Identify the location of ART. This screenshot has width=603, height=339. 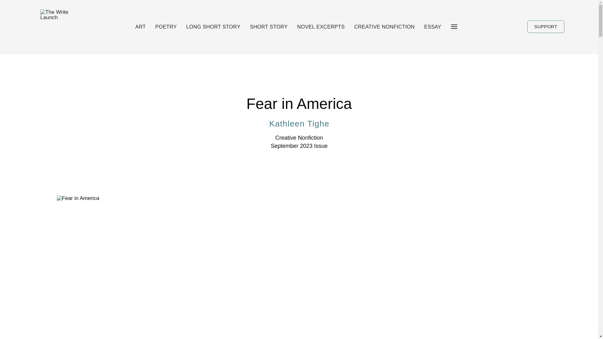
(140, 27).